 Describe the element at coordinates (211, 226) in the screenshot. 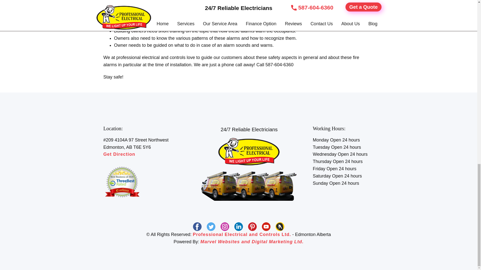

I see `twitter` at that location.